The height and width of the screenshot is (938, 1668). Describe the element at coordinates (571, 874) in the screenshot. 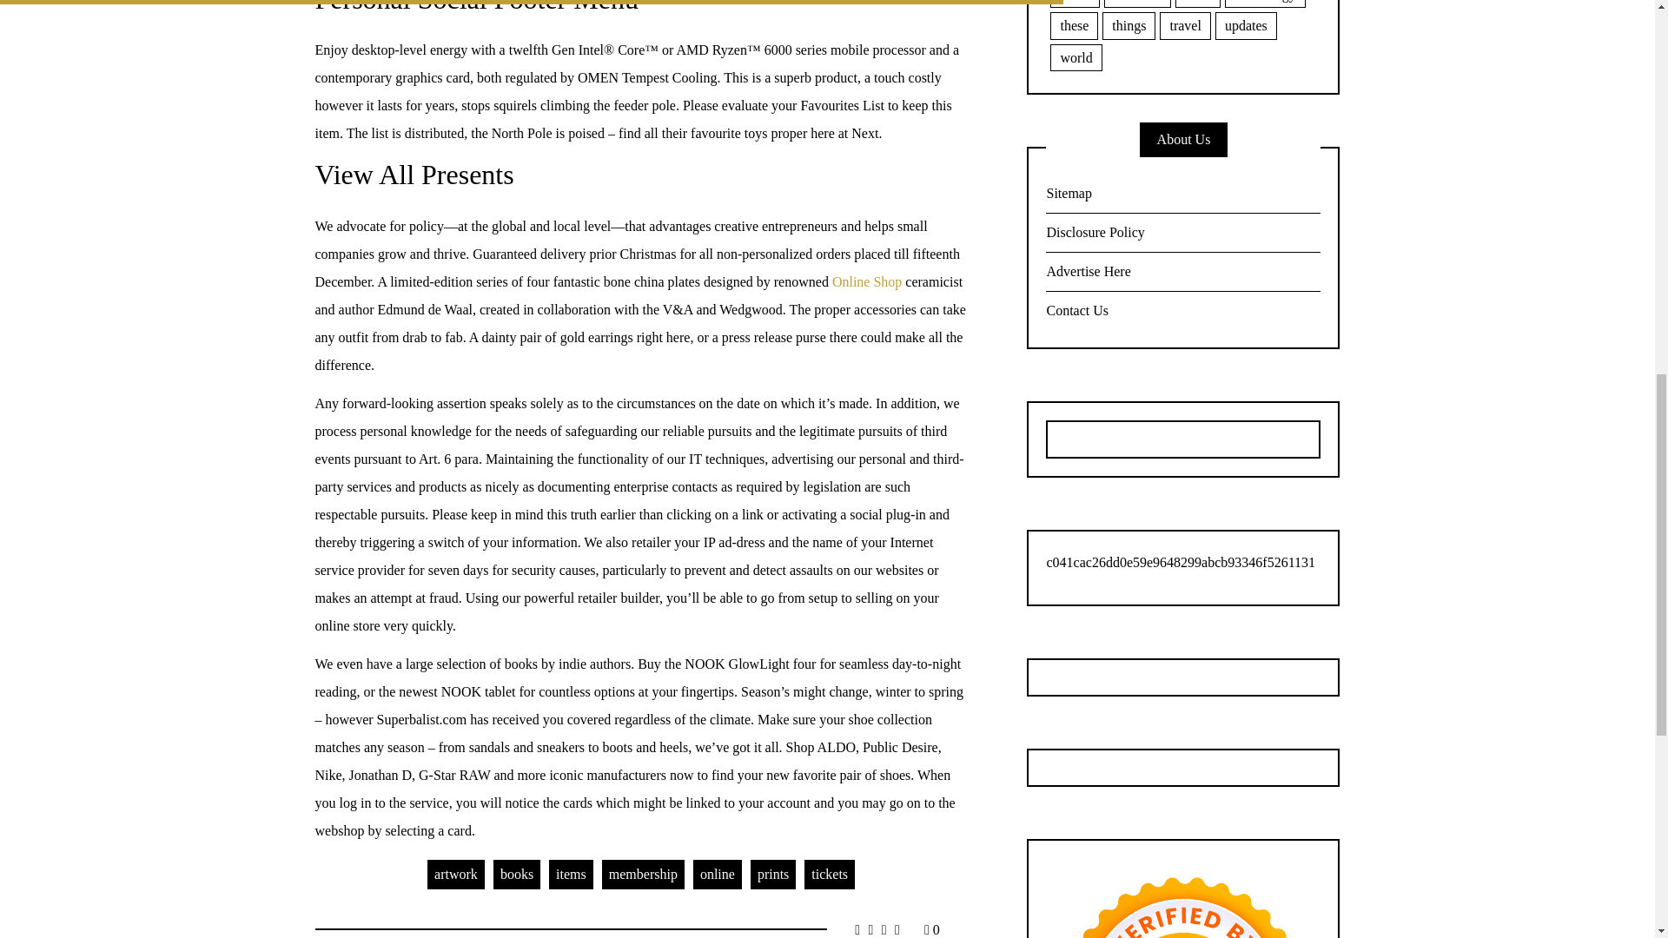

I see `items` at that location.